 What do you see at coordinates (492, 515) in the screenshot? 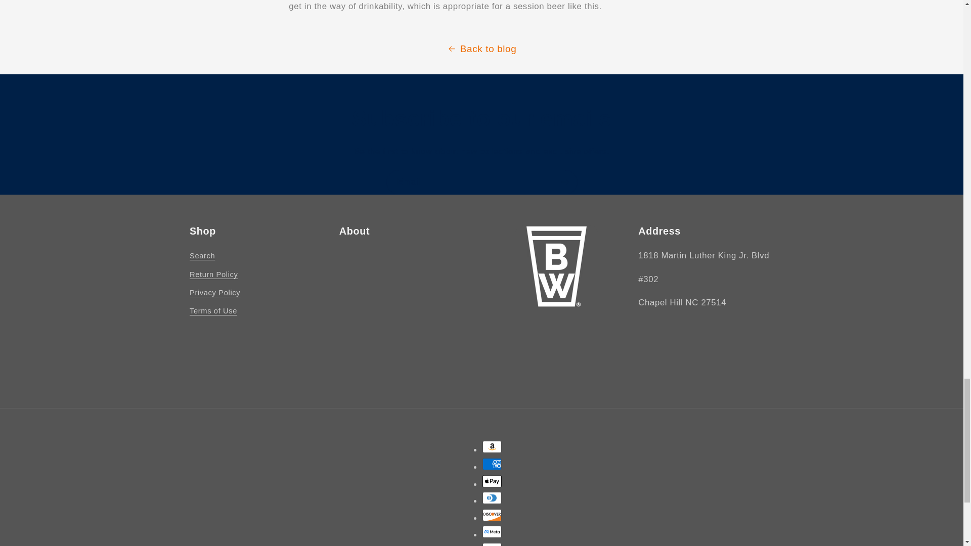
I see `Discover` at bounding box center [492, 515].